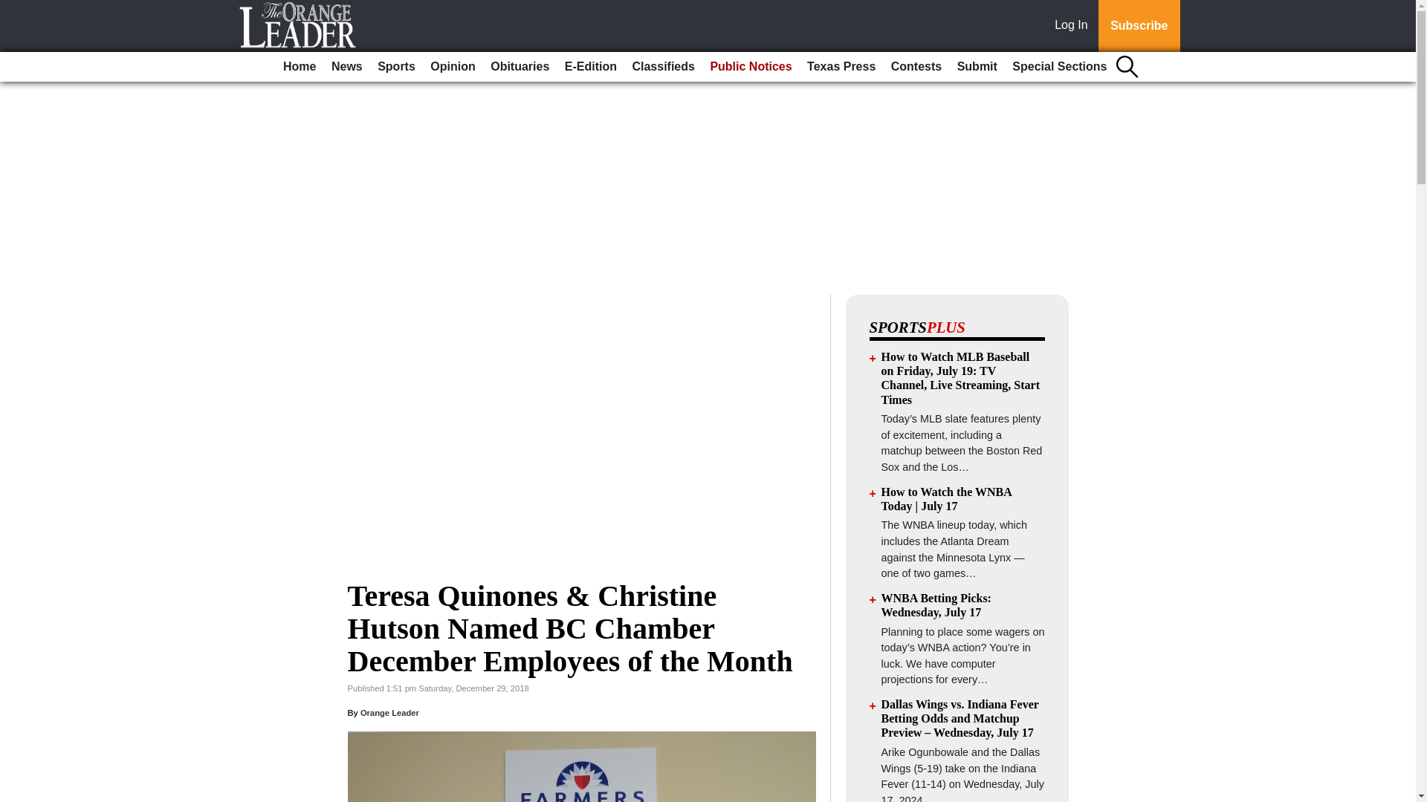  Describe the element at coordinates (751, 67) in the screenshot. I see `Public Notices` at that location.